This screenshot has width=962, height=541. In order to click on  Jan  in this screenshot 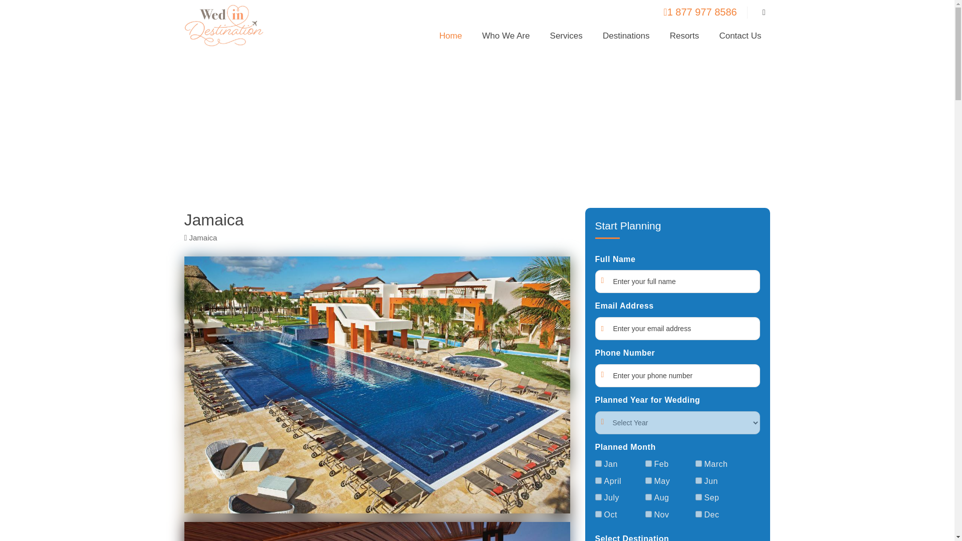, I will do `click(598, 464)`.